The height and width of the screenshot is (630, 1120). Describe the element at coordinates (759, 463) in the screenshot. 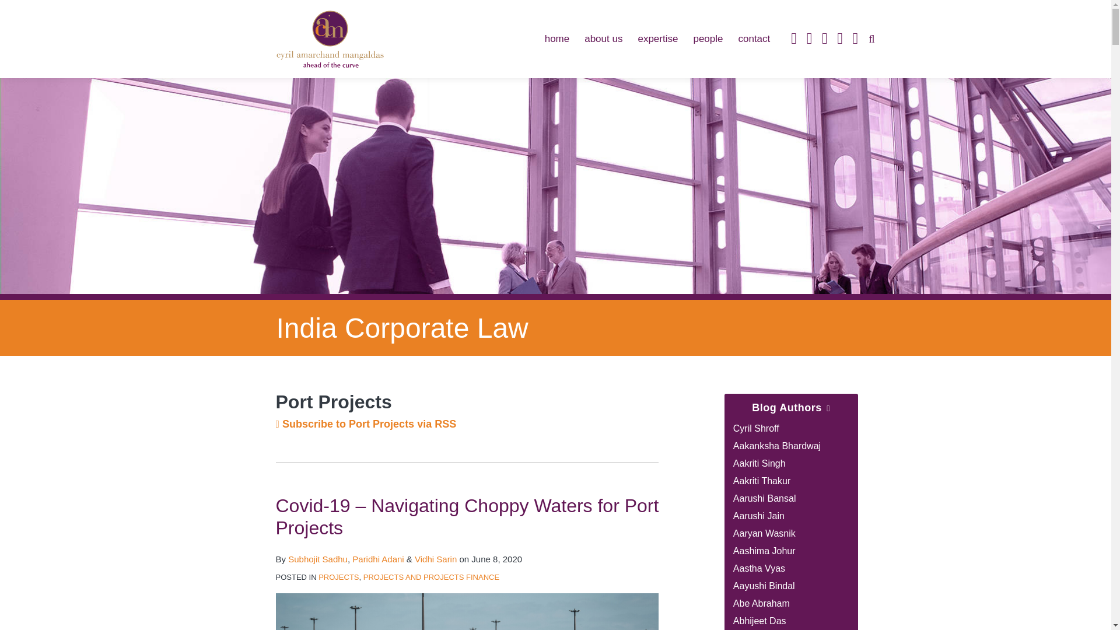

I see `Aakriti Singh` at that location.